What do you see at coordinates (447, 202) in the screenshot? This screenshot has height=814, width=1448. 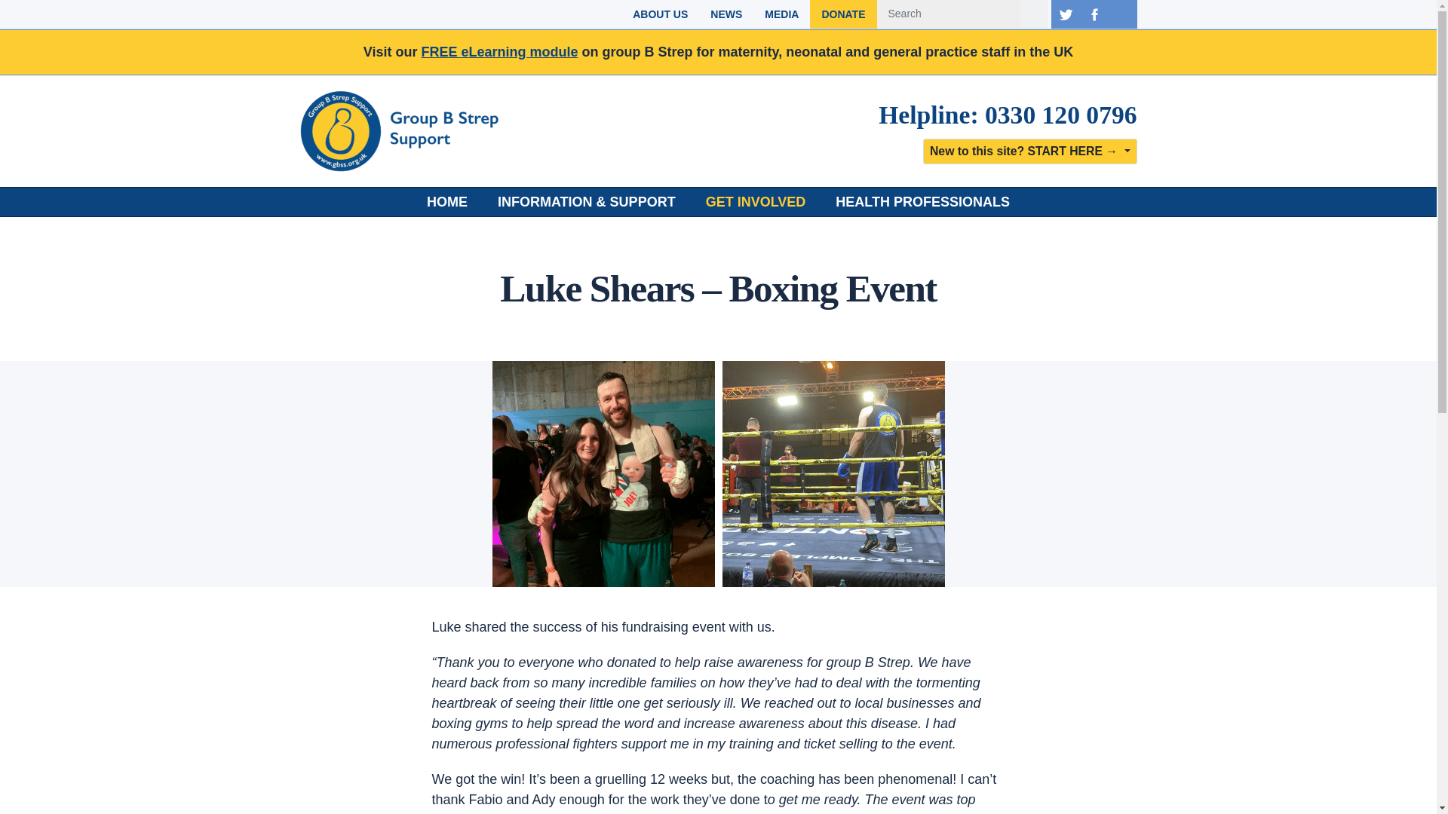 I see `HOME` at bounding box center [447, 202].